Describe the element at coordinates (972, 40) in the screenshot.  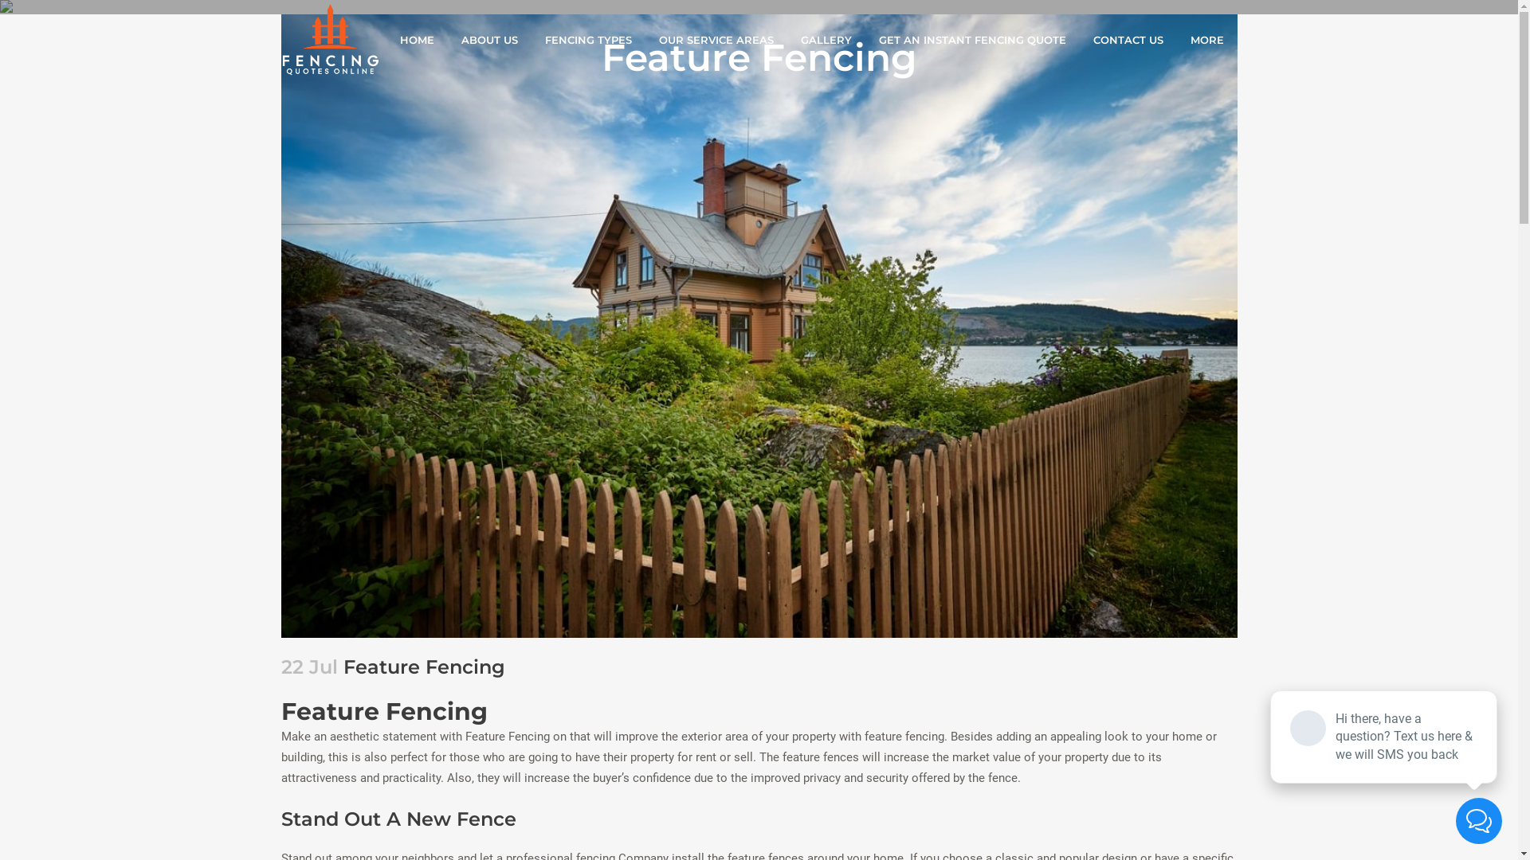
I see `GET AN INSTANT FENCING QUOTE` at that location.